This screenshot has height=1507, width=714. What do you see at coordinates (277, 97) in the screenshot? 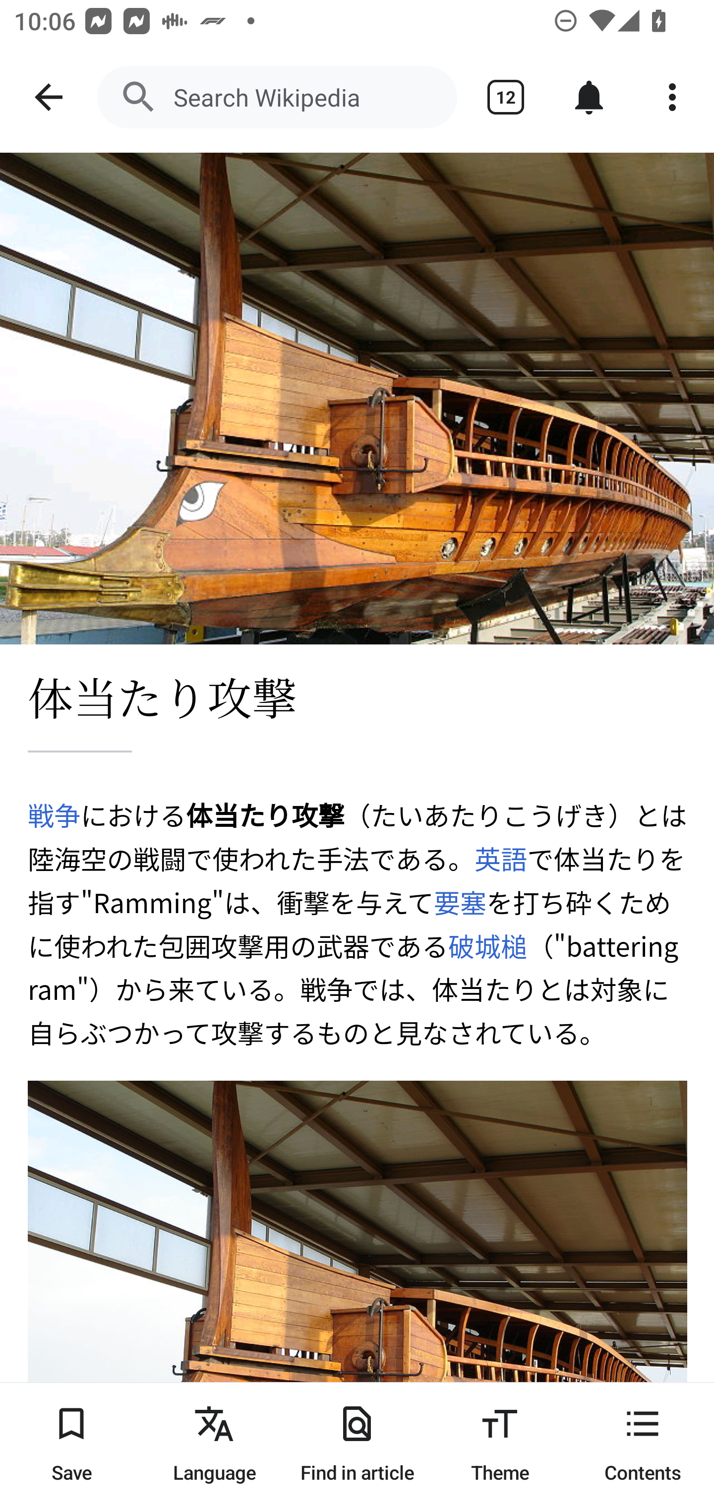
I see `Search Wikipedia` at bounding box center [277, 97].